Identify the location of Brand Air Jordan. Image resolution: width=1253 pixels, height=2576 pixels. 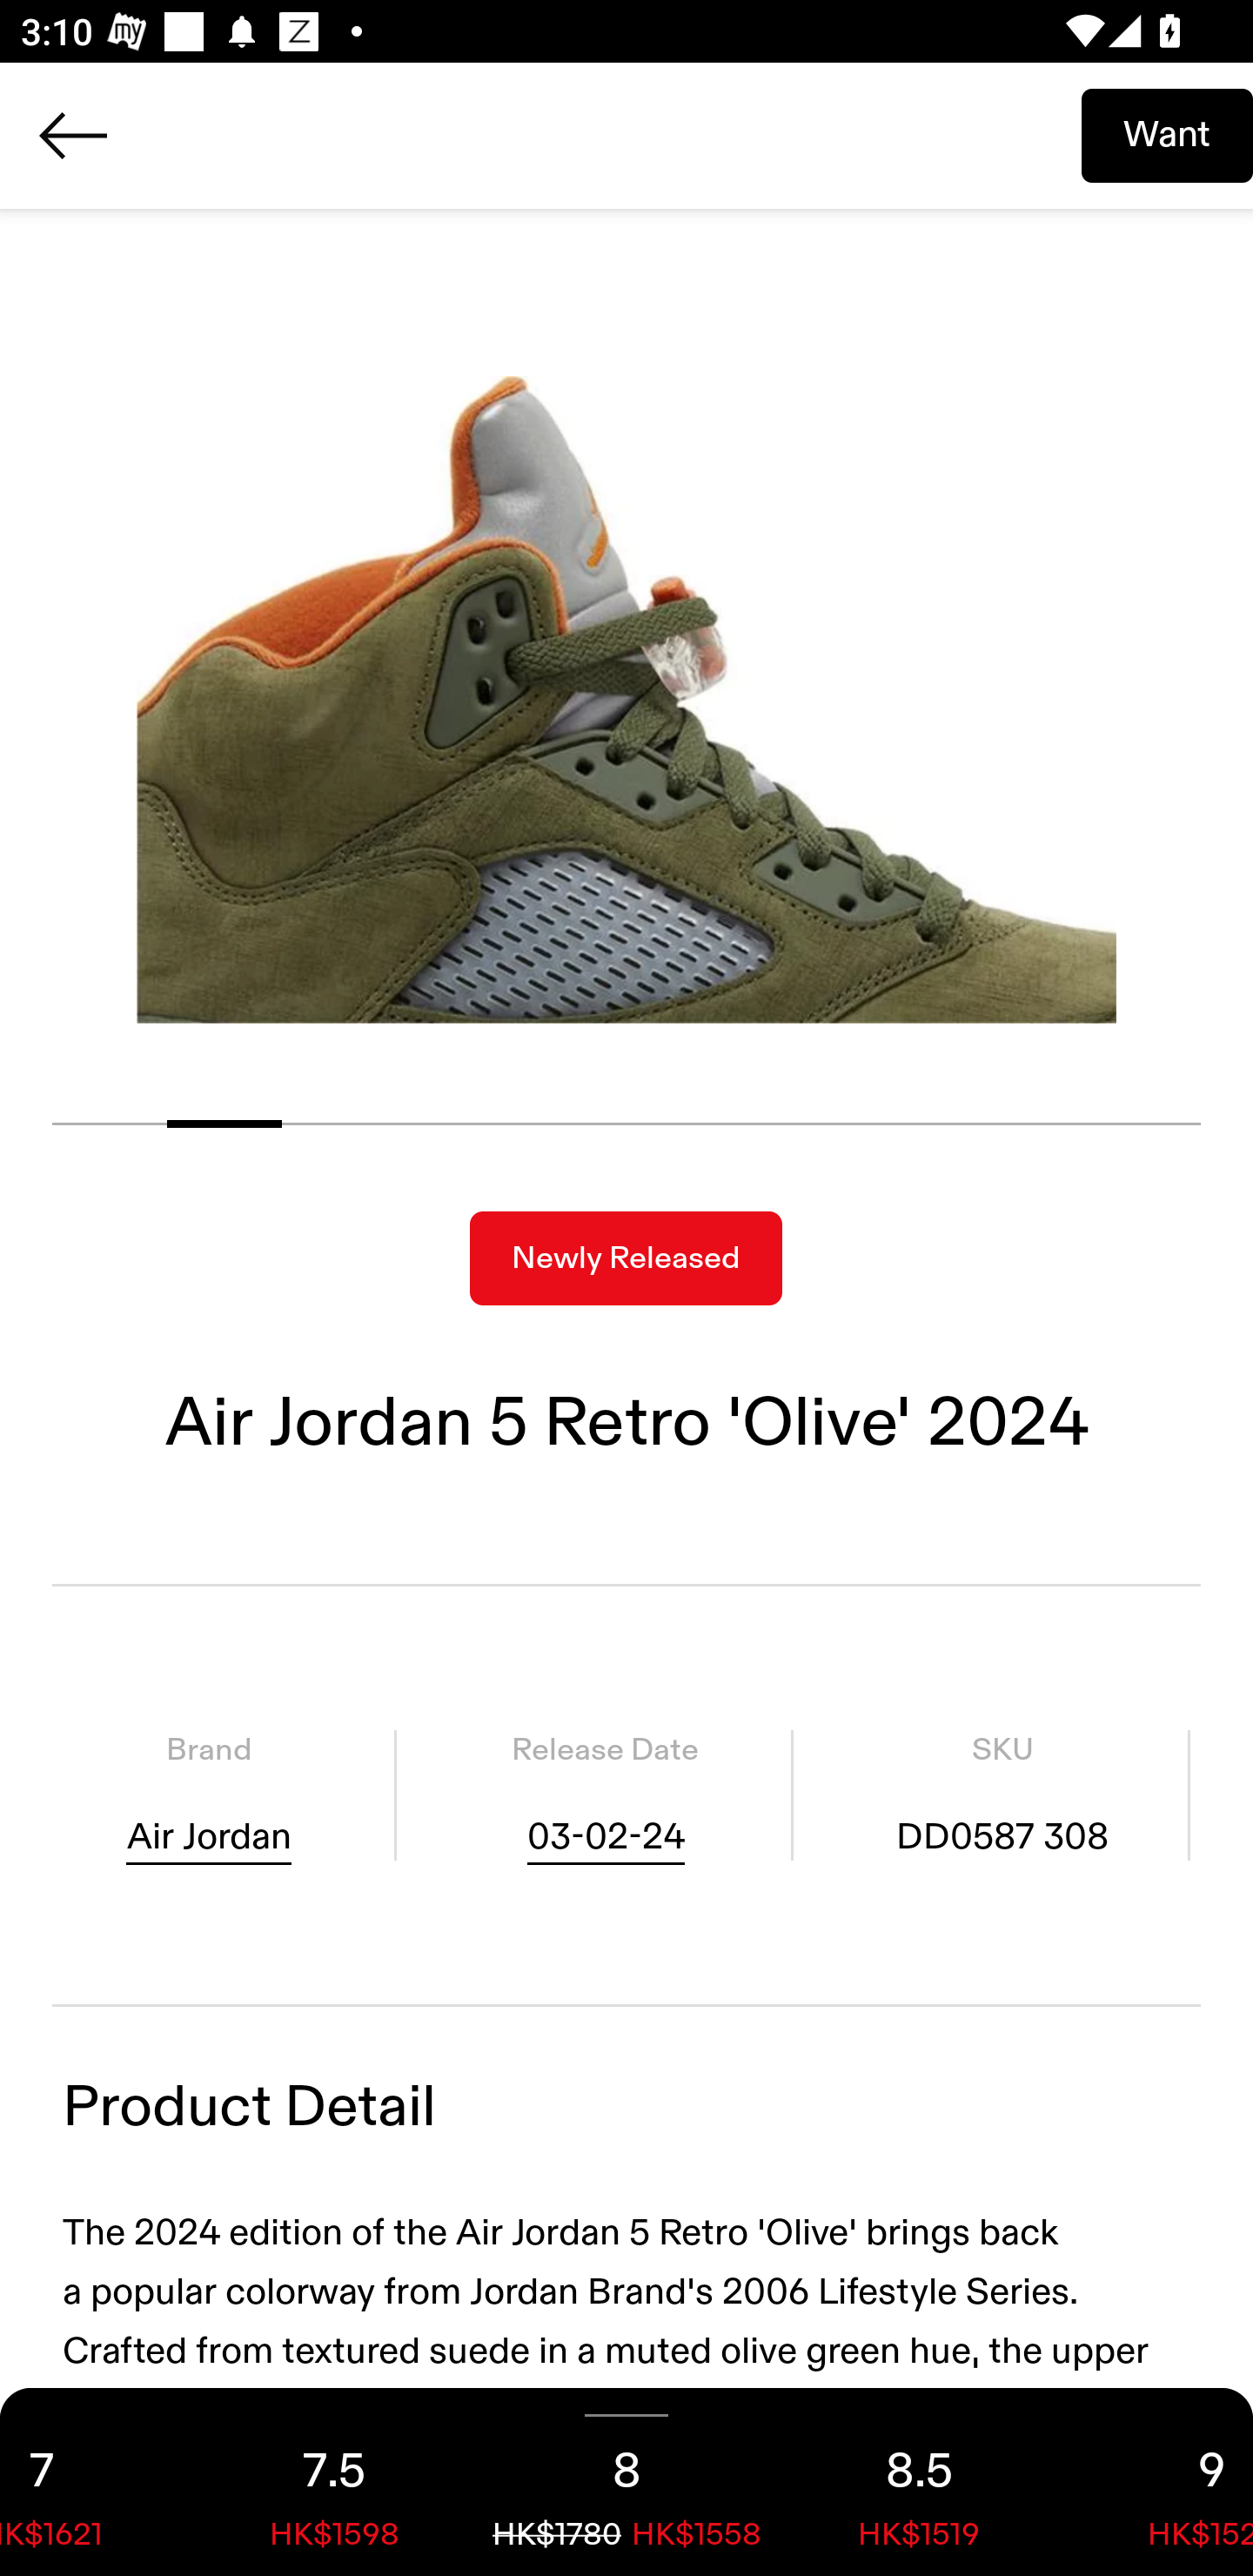
(209, 1795).